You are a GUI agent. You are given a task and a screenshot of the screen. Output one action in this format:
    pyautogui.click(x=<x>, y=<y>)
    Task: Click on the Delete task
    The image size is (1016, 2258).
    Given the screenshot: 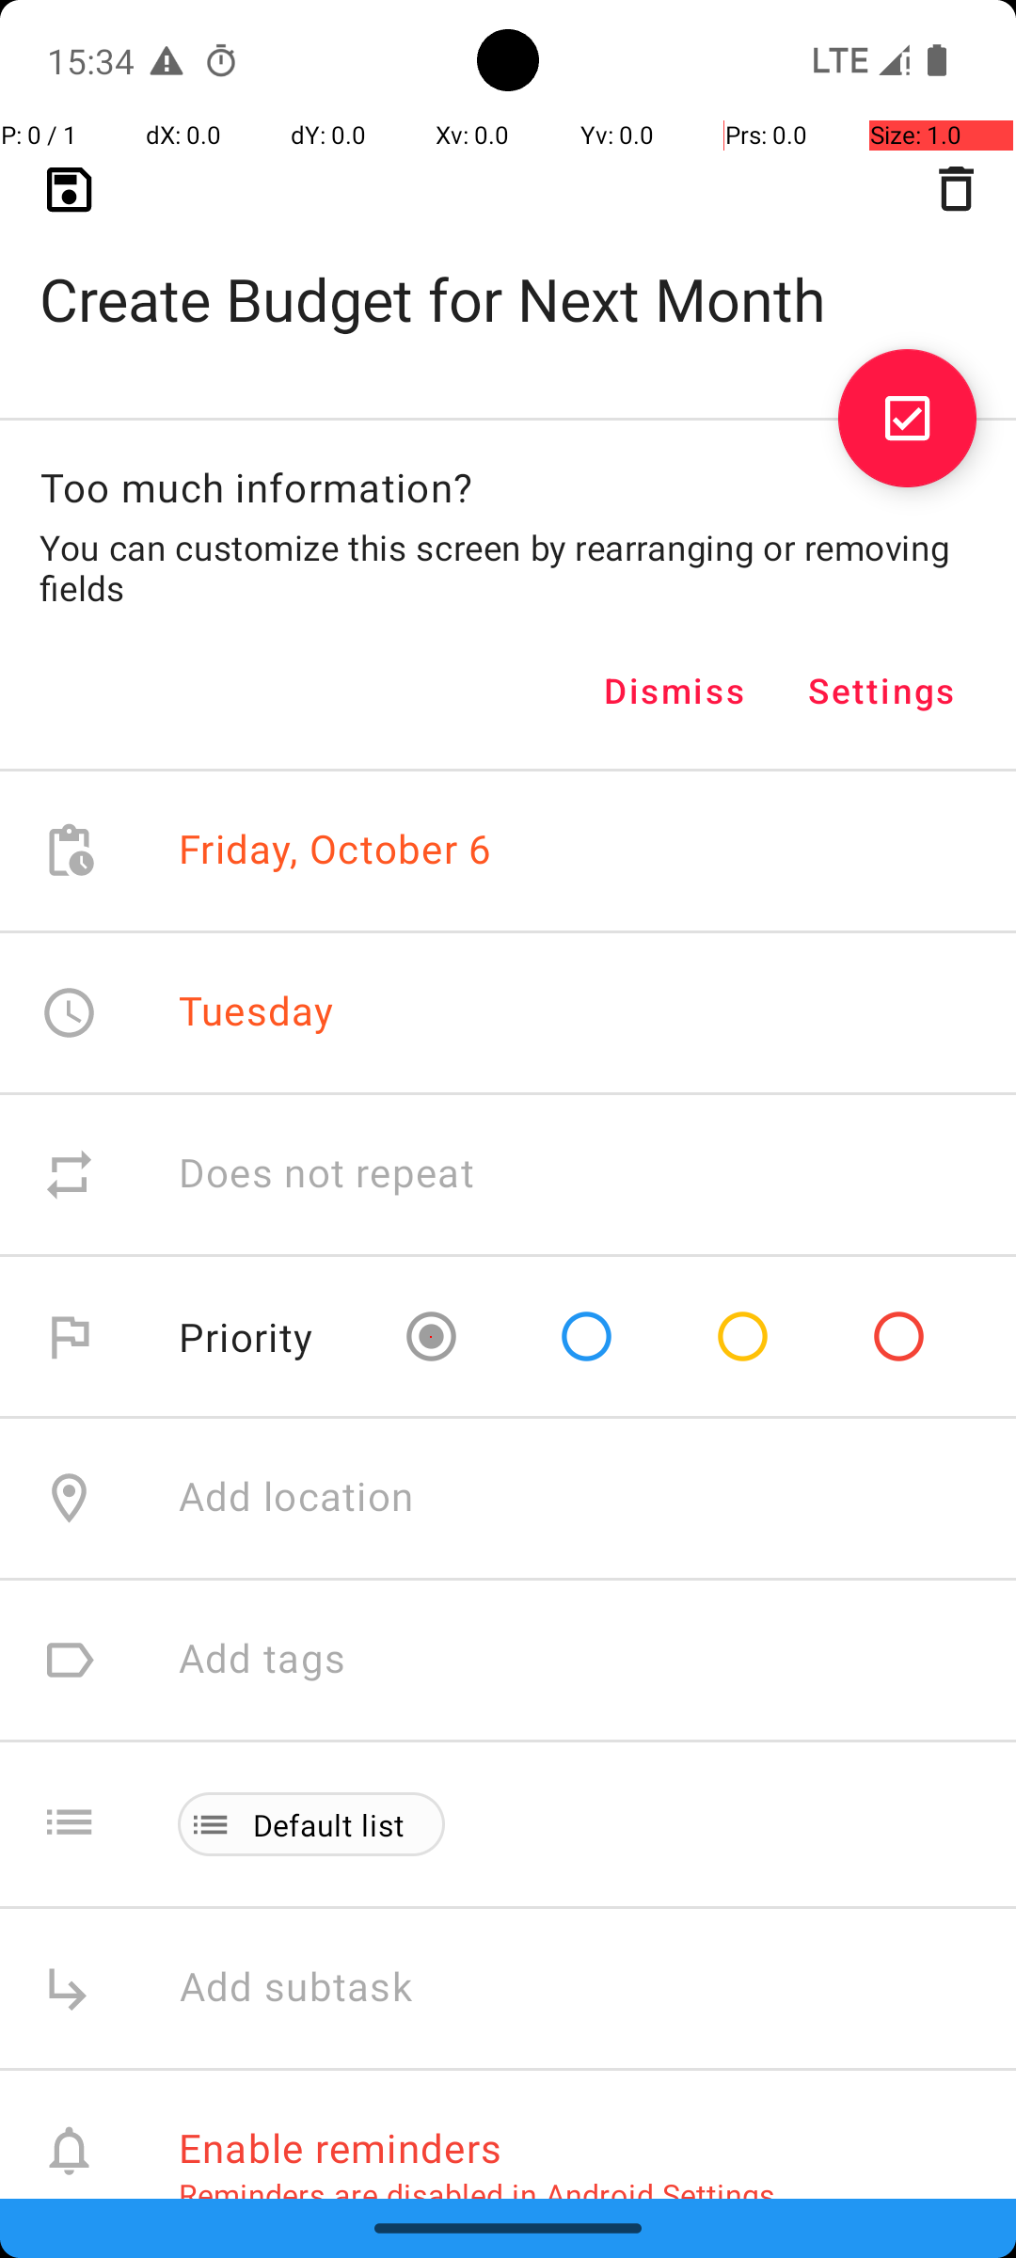 What is the action you would take?
    pyautogui.click(x=956, y=189)
    